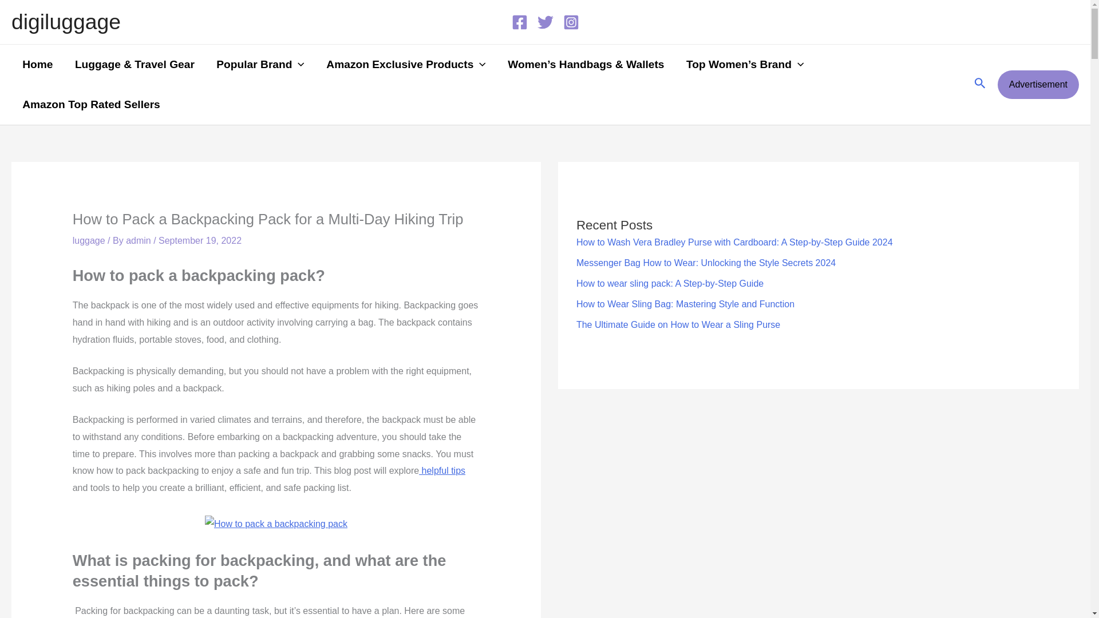 This screenshot has height=618, width=1099. I want to click on Amazon Exclusive Products, so click(406, 64).